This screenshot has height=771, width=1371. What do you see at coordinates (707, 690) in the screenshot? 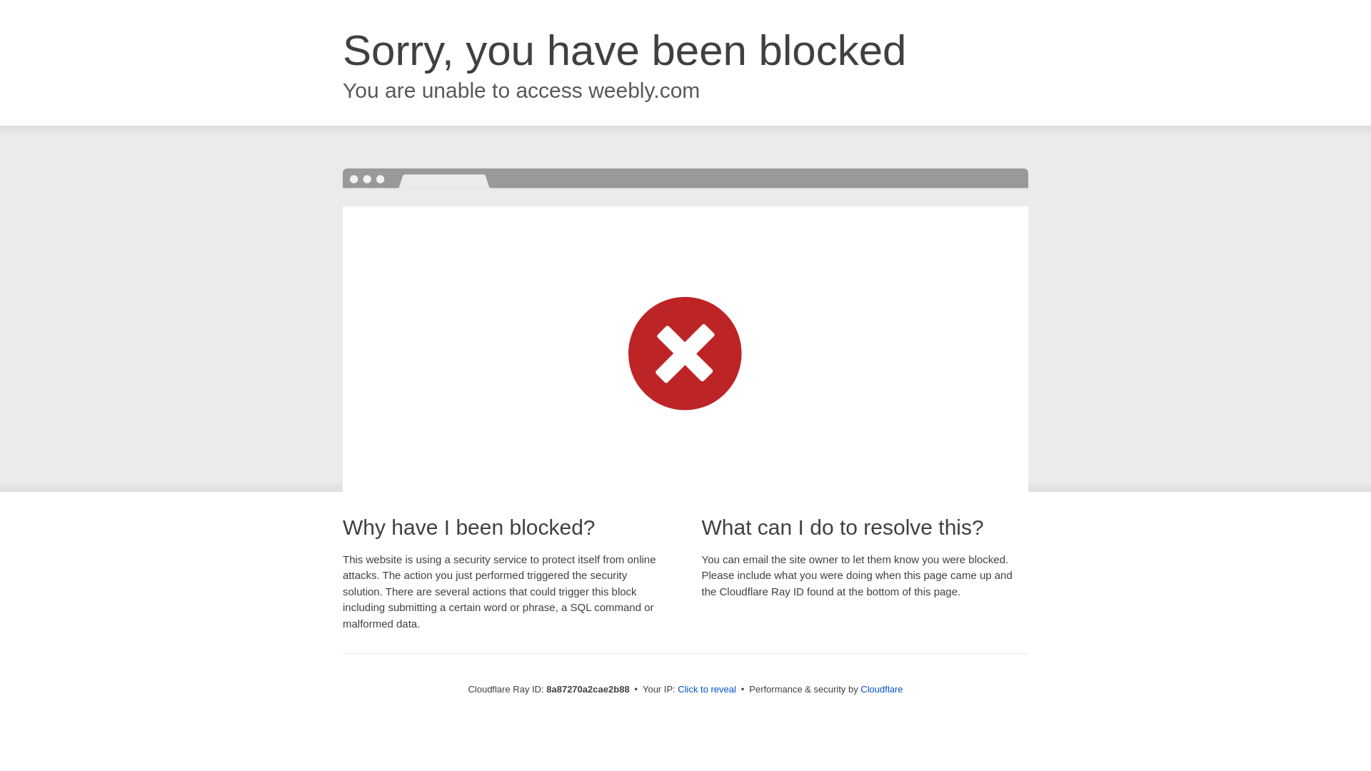
I see `Click to reveal` at bounding box center [707, 690].